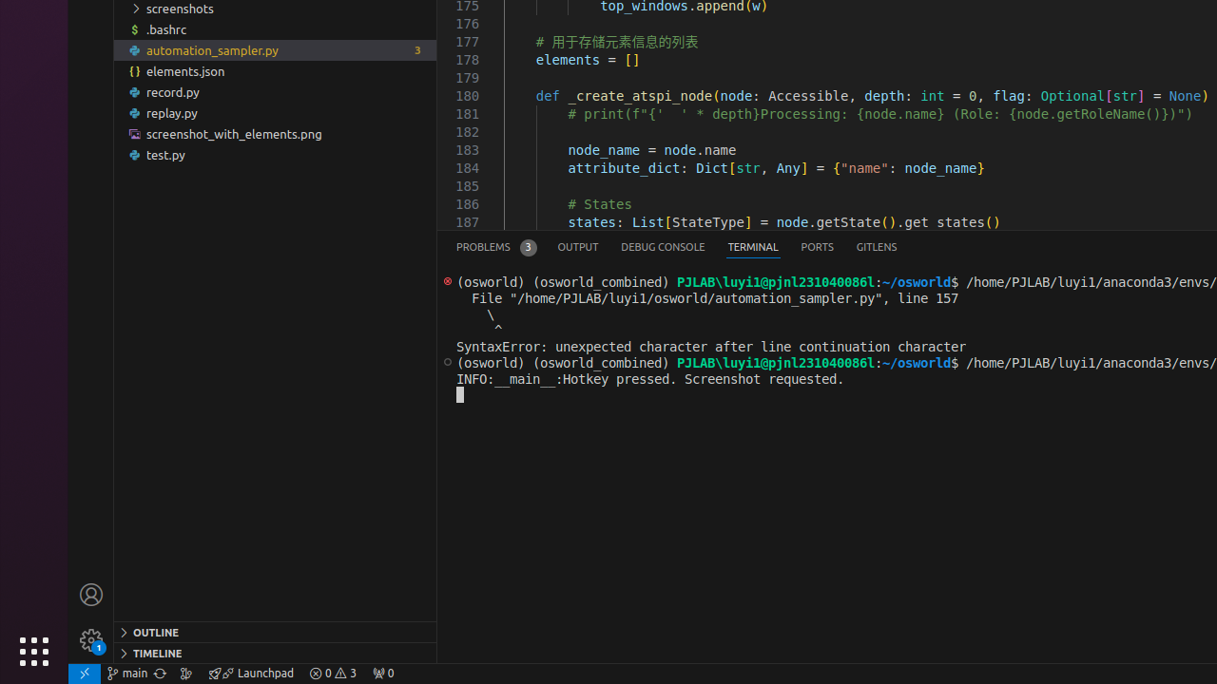  Describe the element at coordinates (496, 247) in the screenshot. I see `Problems (Ctrl+Shift+M) - Total 3 Problems` at that location.